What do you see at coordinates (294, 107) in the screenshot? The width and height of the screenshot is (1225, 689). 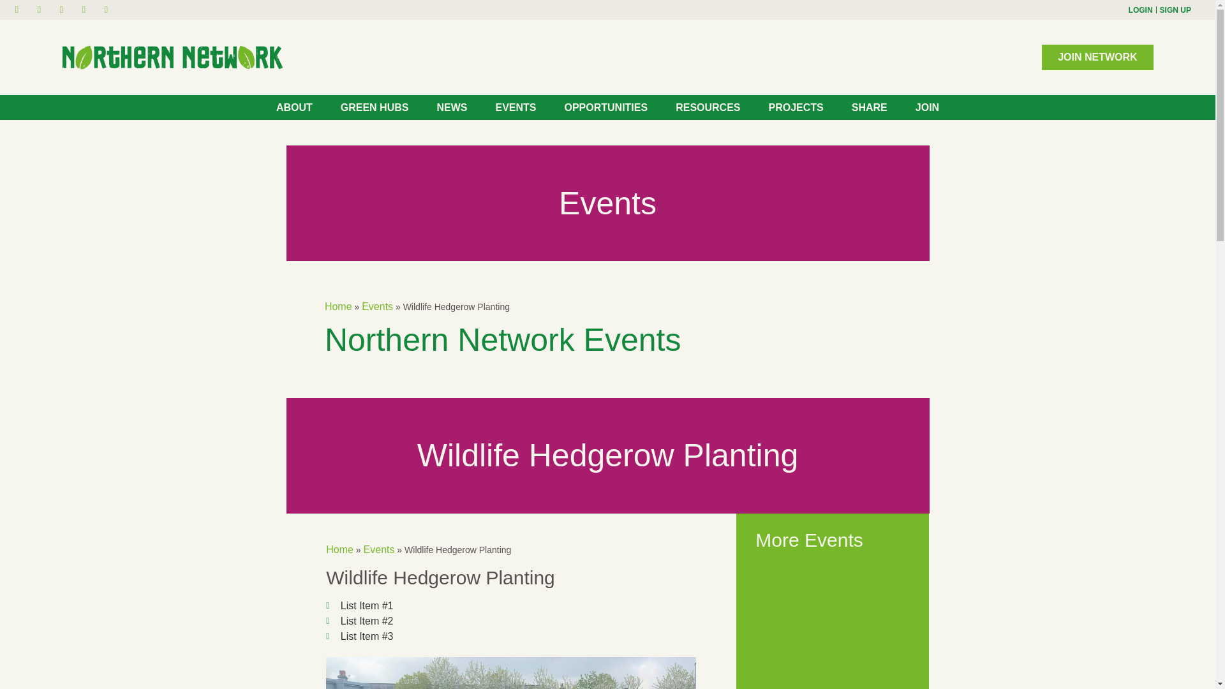 I see `ABOUT` at bounding box center [294, 107].